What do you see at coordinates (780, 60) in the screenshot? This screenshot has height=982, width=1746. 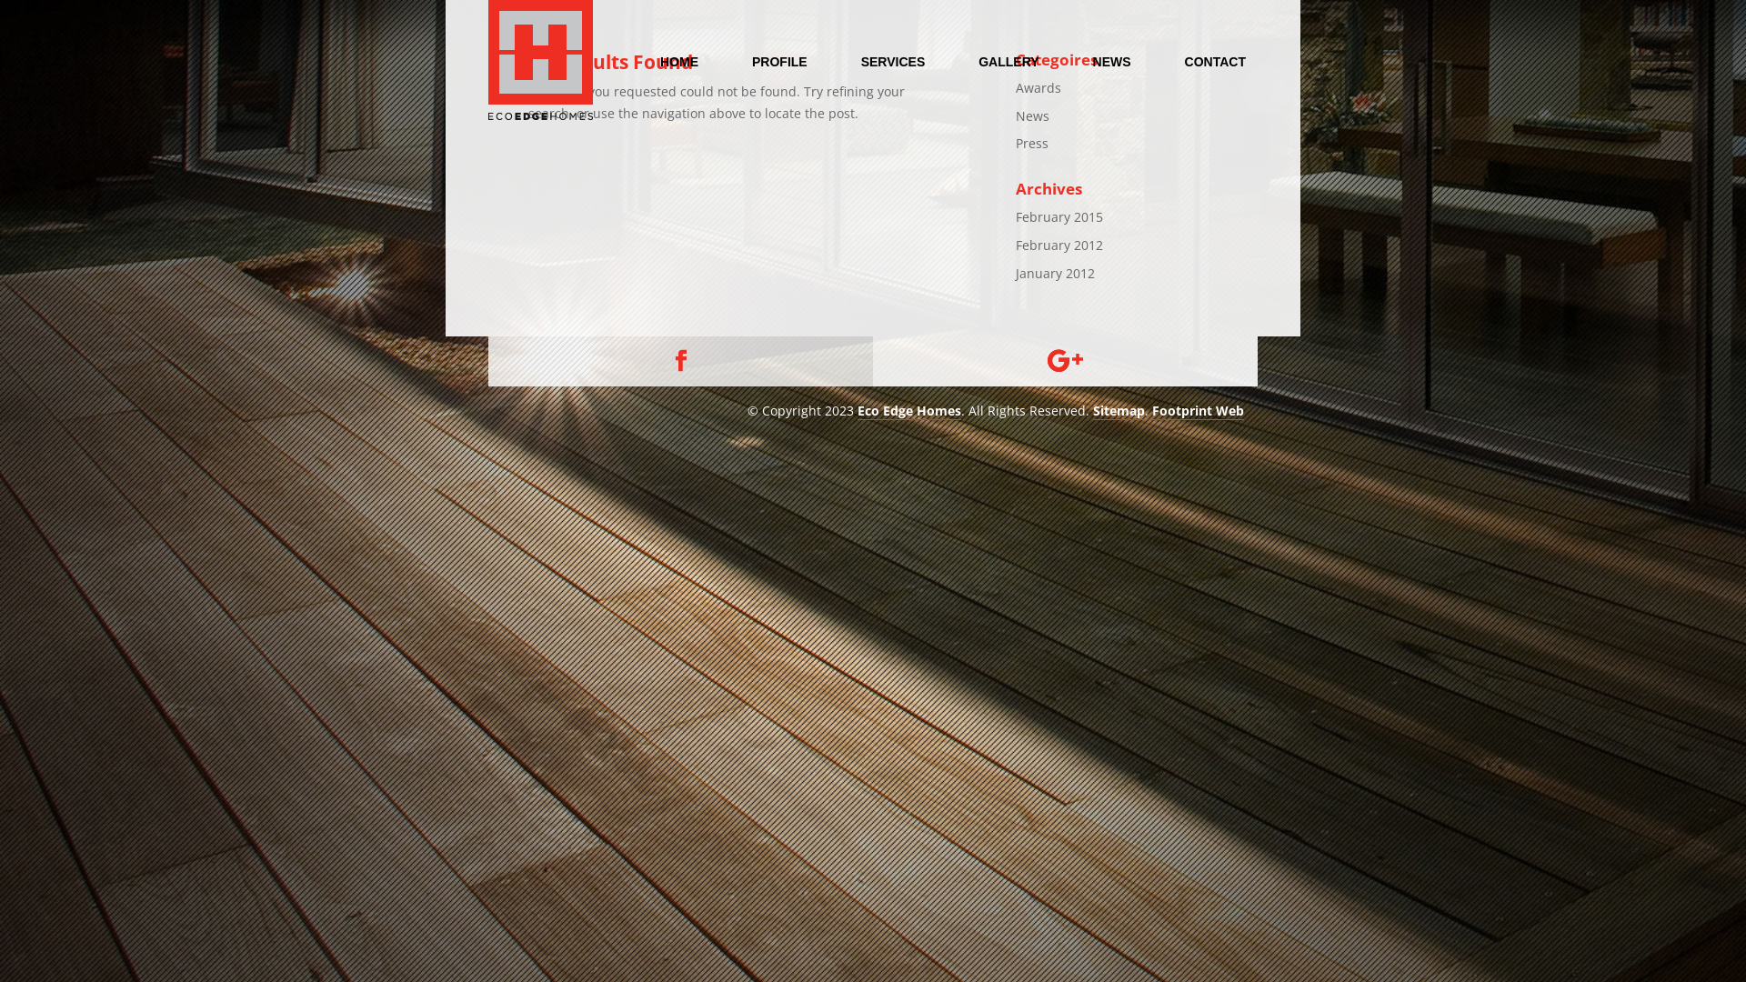 I see `PROFILE` at bounding box center [780, 60].